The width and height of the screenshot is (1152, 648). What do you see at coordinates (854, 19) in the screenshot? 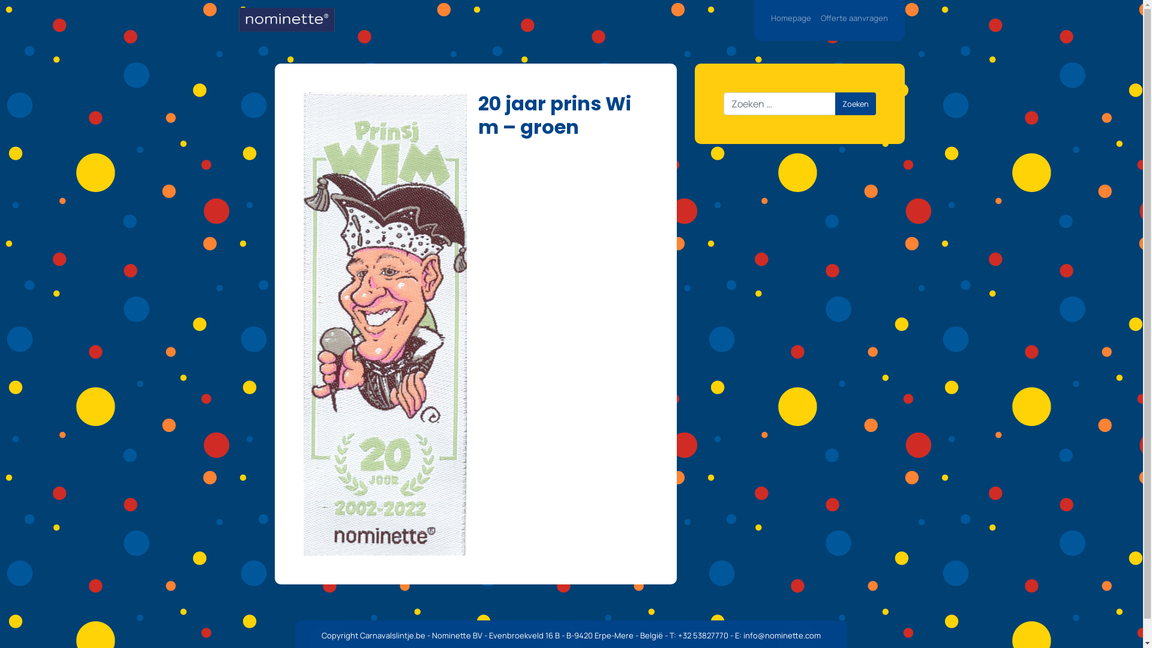
I see `Offerte aanvragen` at bounding box center [854, 19].